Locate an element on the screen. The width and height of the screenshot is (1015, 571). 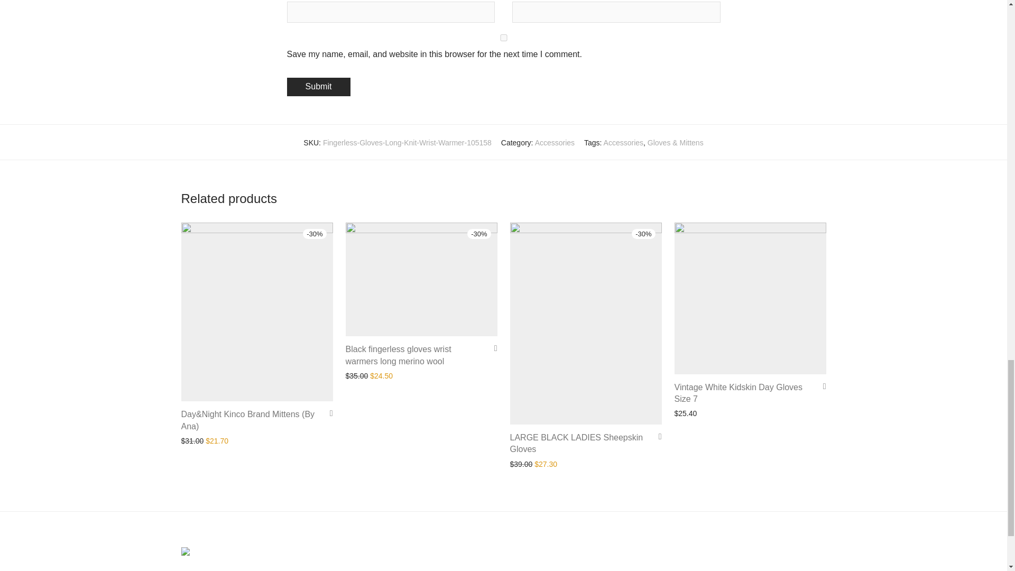
Black fingerless gloves wrist warmers long merino wool is located at coordinates (399, 355).